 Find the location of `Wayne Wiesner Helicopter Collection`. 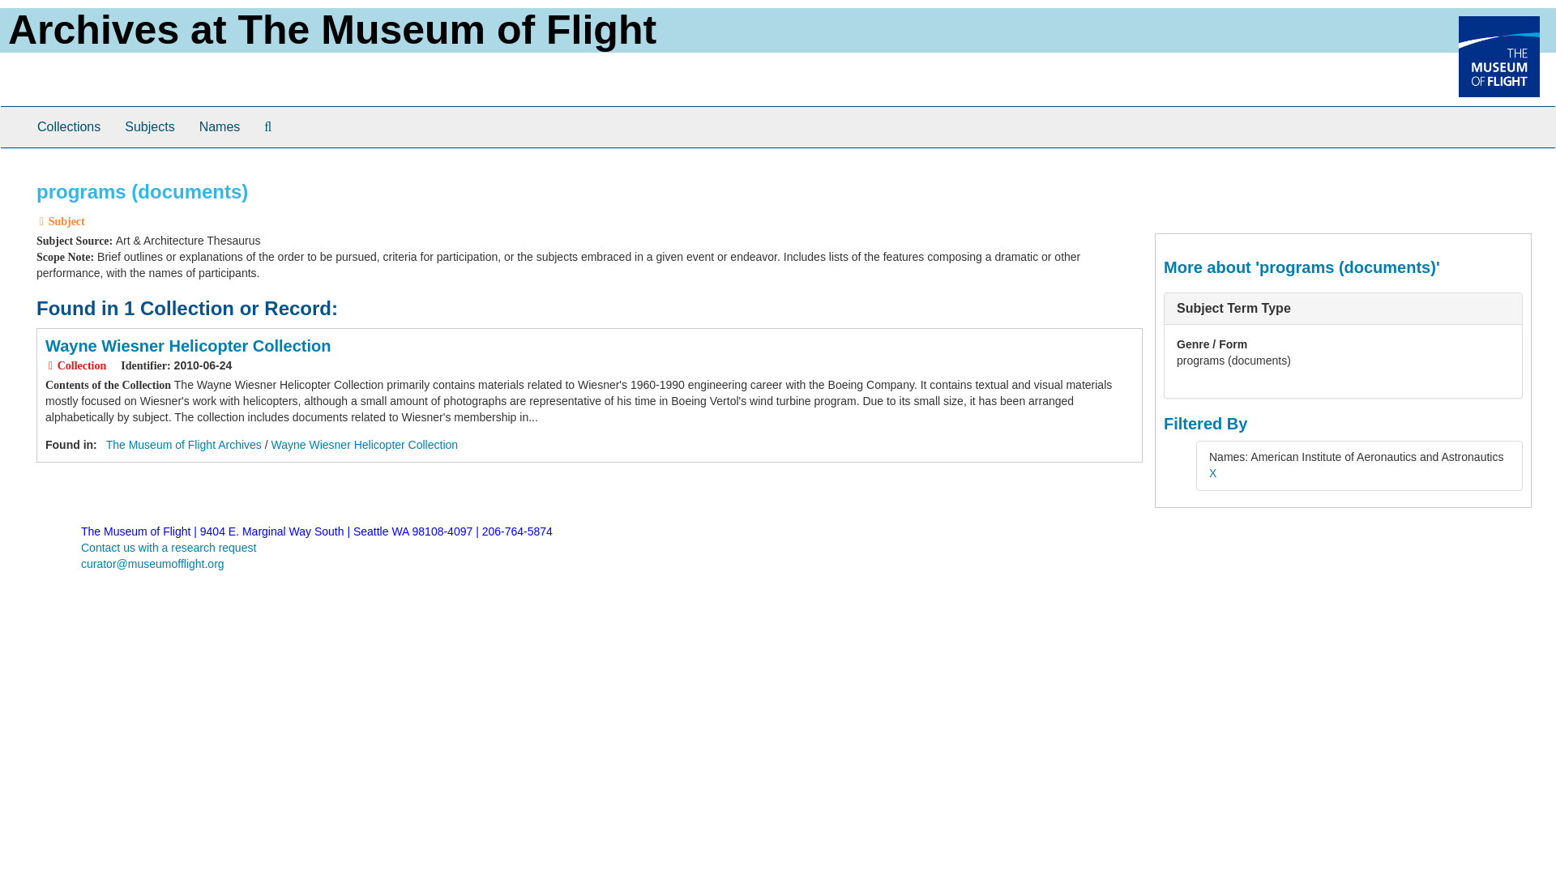

Wayne Wiesner Helicopter Collection is located at coordinates (188, 345).